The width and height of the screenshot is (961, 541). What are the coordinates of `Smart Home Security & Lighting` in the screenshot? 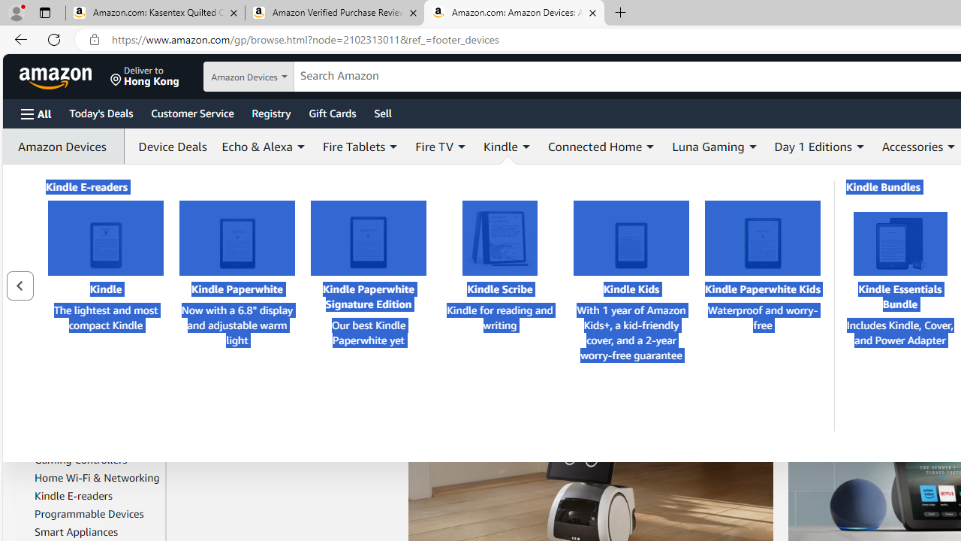 It's located at (90, 365).